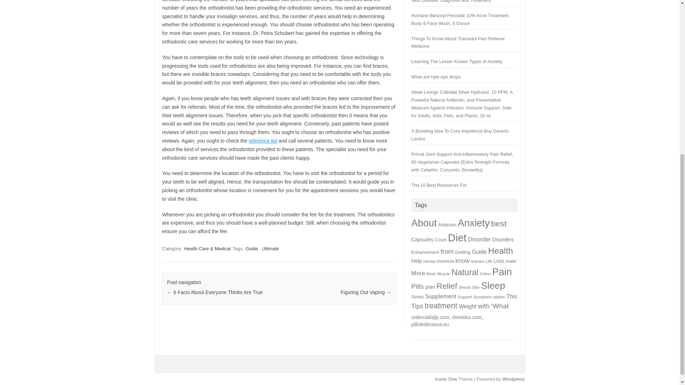 This screenshot has width=685, height=385. Describe the element at coordinates (503, 240) in the screenshot. I see `Disorders` at that location.